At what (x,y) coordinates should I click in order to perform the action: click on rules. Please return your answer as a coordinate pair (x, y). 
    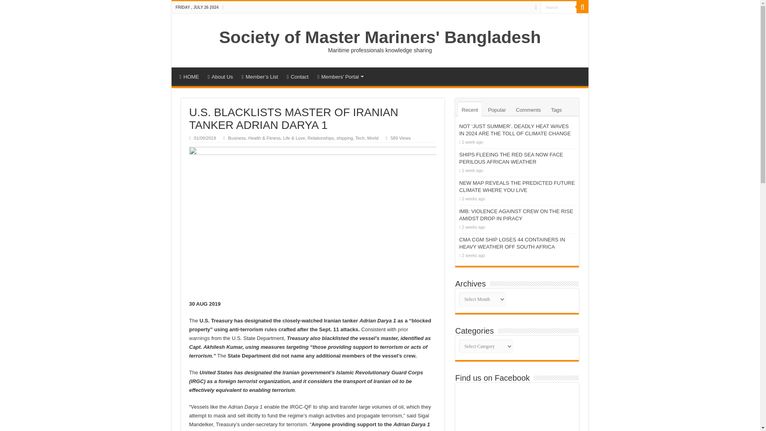
    Looking at the image, I should click on (270, 329).